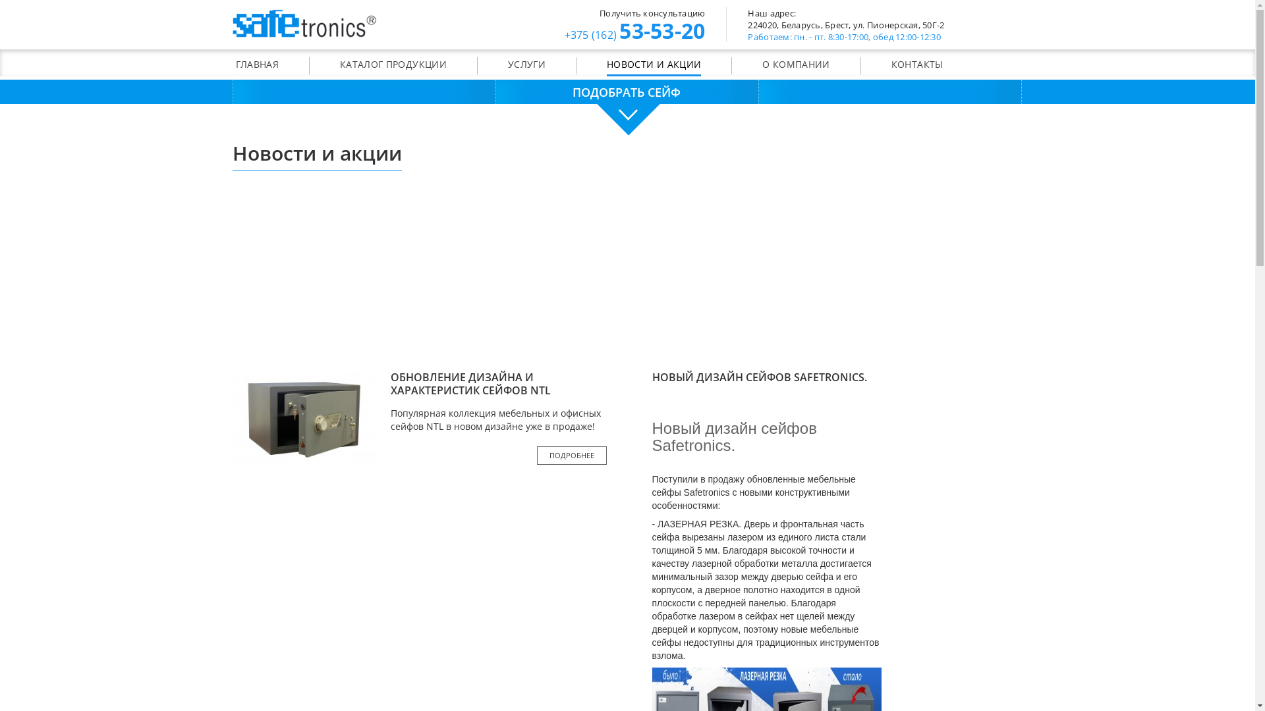 Image resolution: width=1265 pixels, height=711 pixels. I want to click on +375 (162) 53-53-20, so click(634, 33).